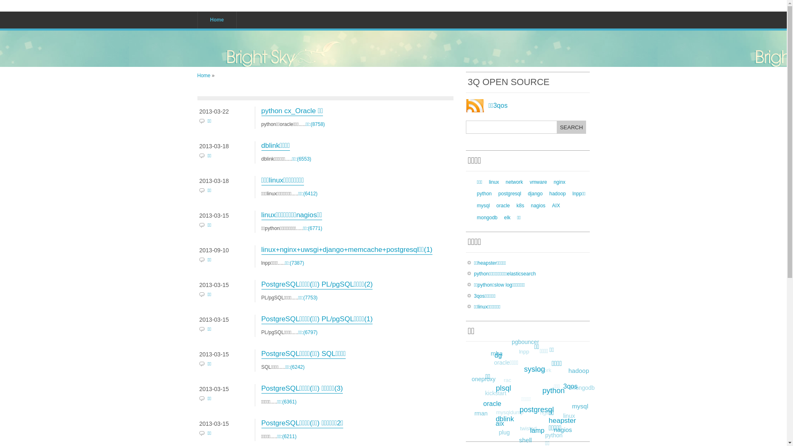 The image size is (793, 446). What do you see at coordinates (579, 371) in the screenshot?
I see `hadoop` at bounding box center [579, 371].